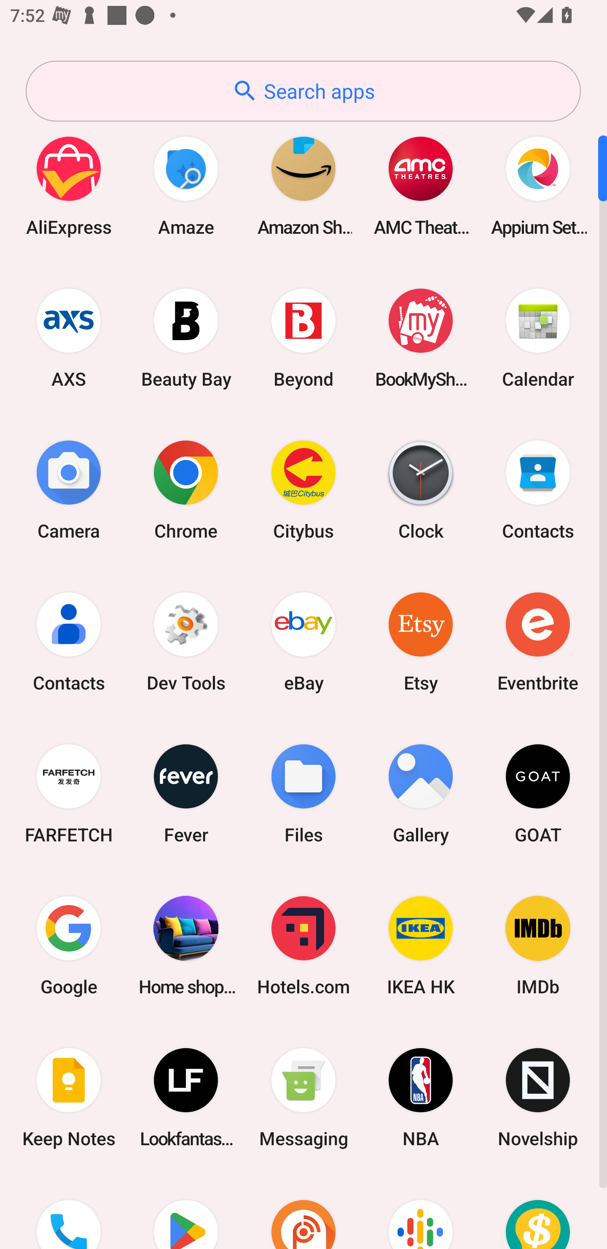  I want to click on Amazon Shopping, so click(303, 186).